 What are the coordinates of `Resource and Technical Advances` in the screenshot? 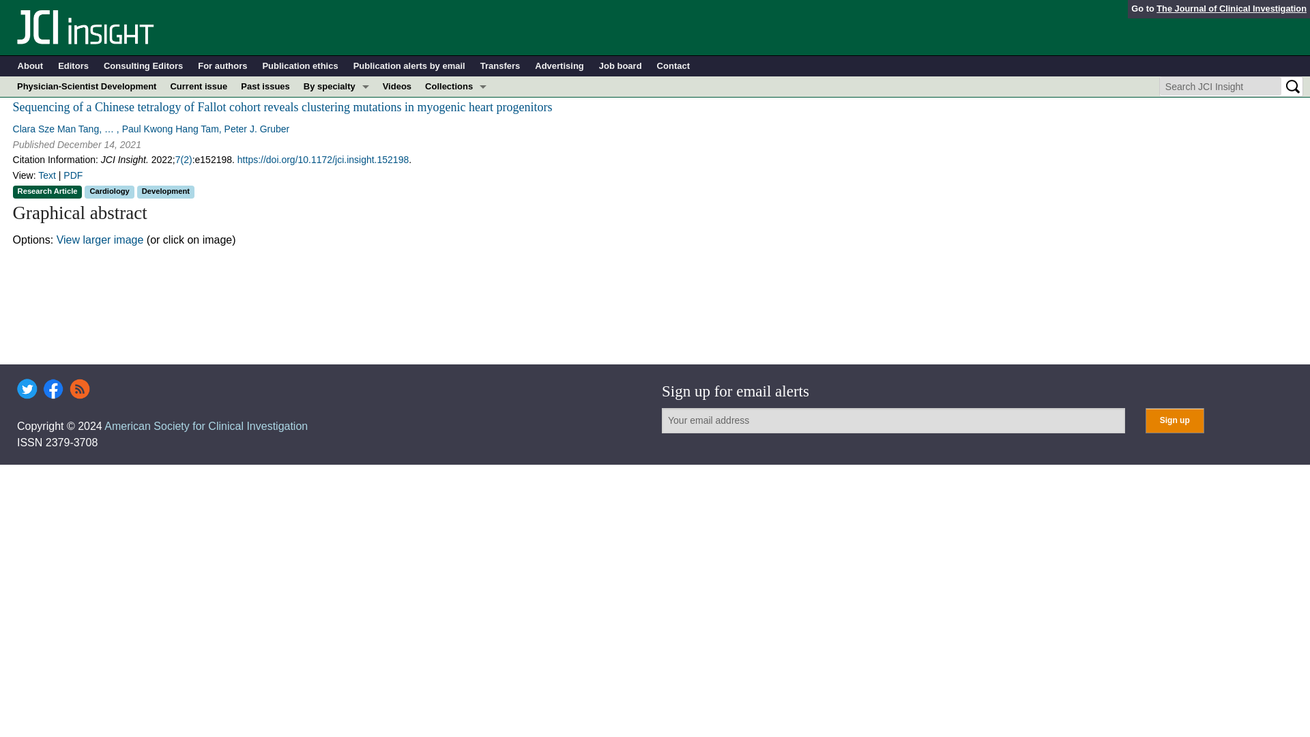 It's located at (456, 127).